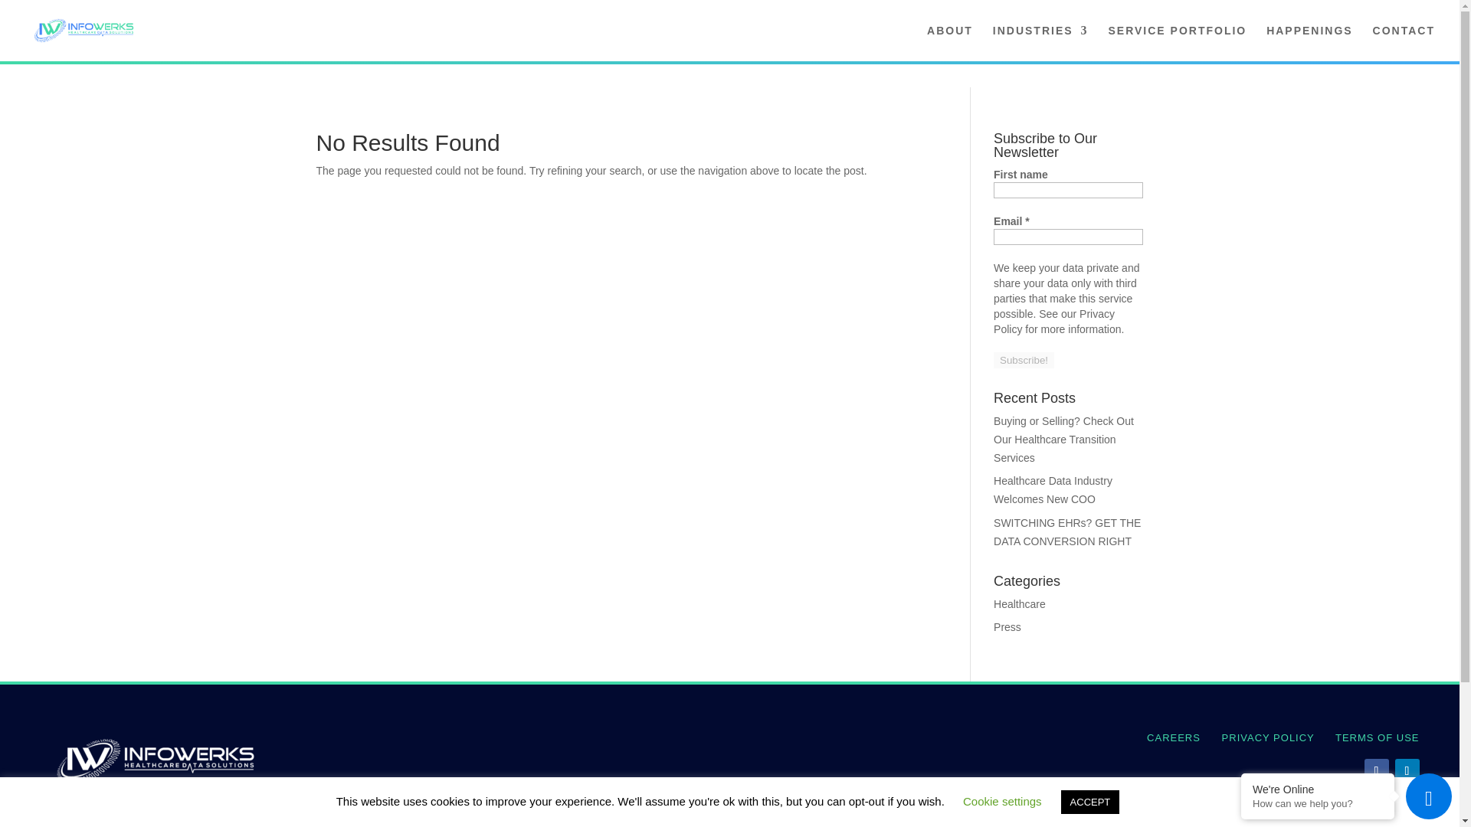 The height and width of the screenshot is (827, 1471). I want to click on Press, so click(1007, 627).